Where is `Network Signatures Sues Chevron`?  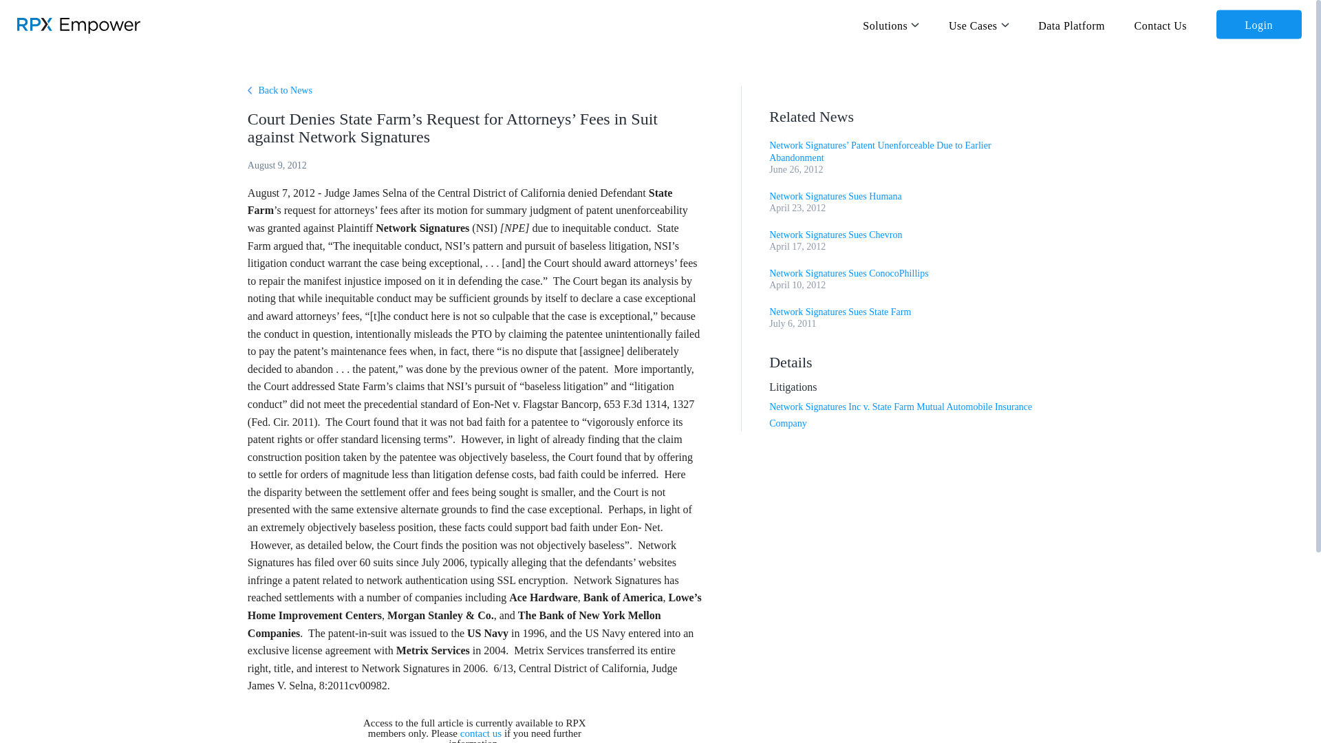
Network Signatures Sues Chevron is located at coordinates (835, 234).